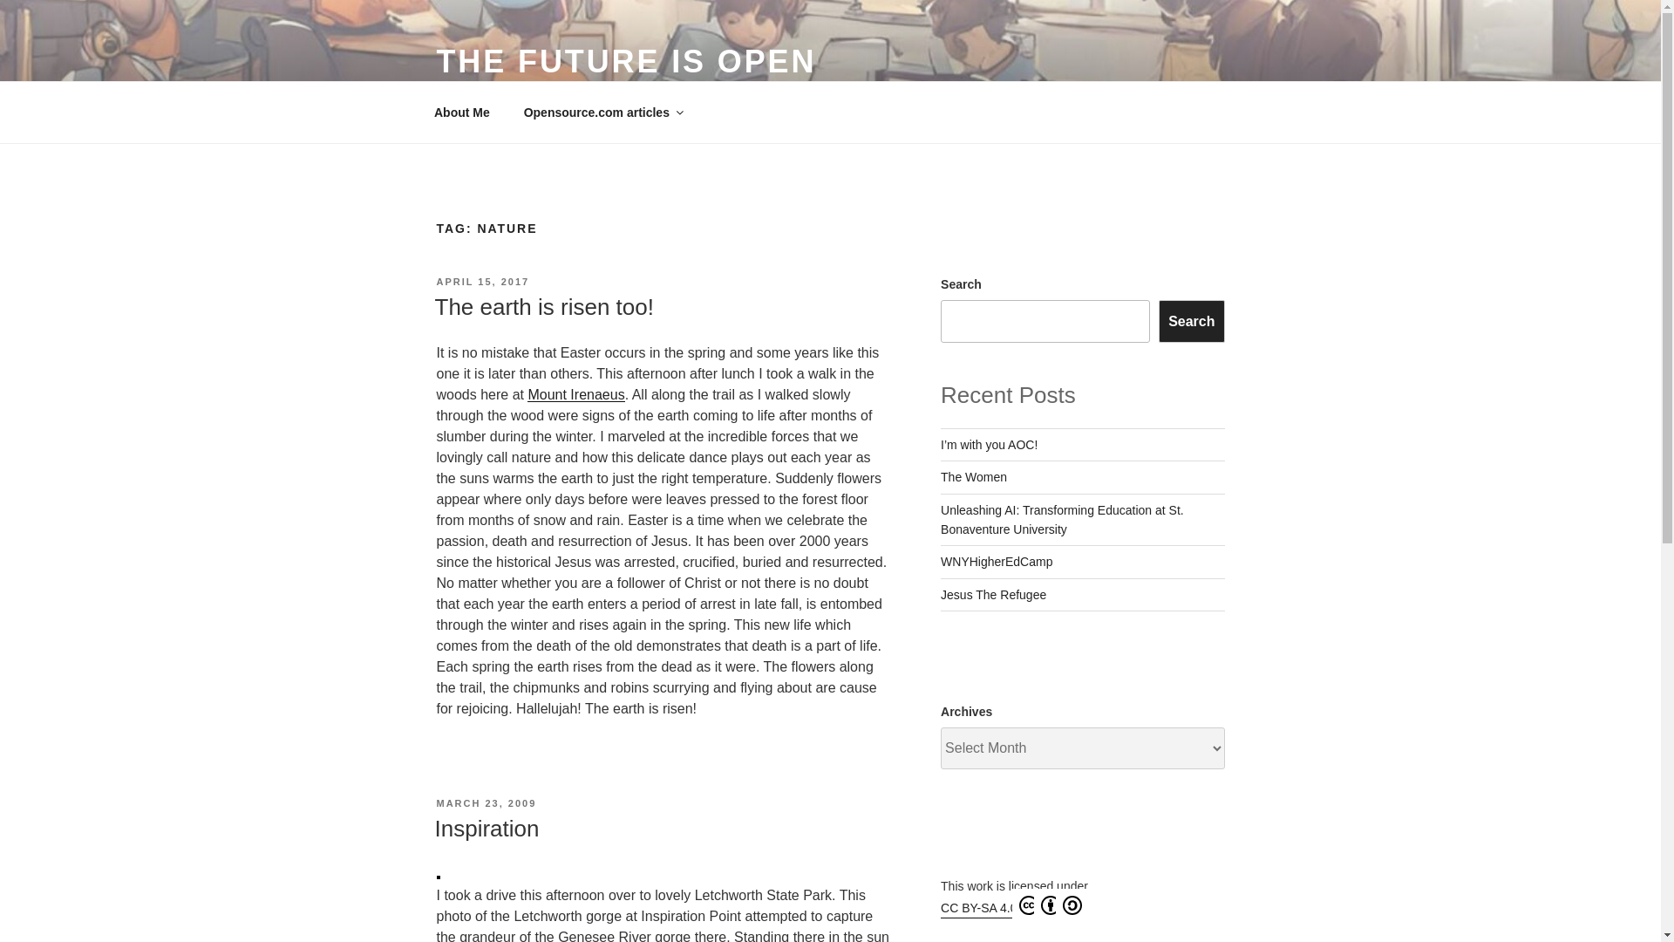 The height and width of the screenshot is (942, 1674). What do you see at coordinates (994, 595) in the screenshot?
I see `Jesus The Refugee` at bounding box center [994, 595].